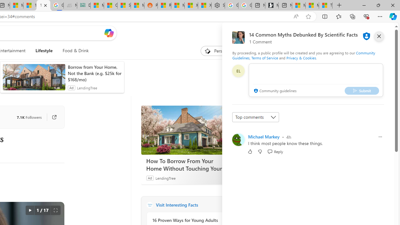 The height and width of the screenshot is (225, 400). Describe the element at coordinates (256, 117) in the screenshot. I see `Sort comments by` at that location.